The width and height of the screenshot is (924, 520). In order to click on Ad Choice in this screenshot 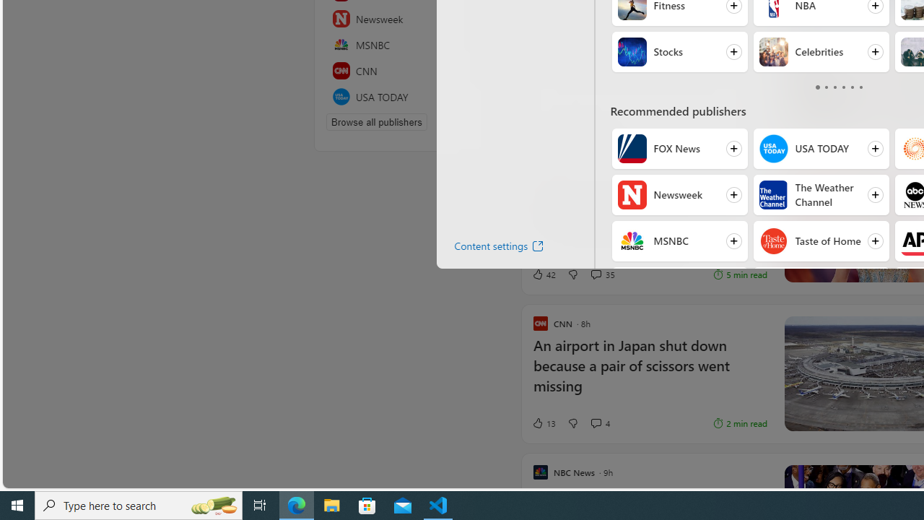, I will do `click(755, 130)`.